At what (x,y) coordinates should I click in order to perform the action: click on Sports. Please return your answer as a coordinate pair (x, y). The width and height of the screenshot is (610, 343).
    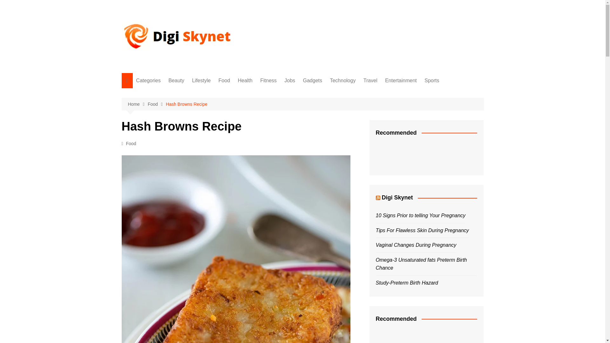
    Looking at the image, I should click on (168, 209).